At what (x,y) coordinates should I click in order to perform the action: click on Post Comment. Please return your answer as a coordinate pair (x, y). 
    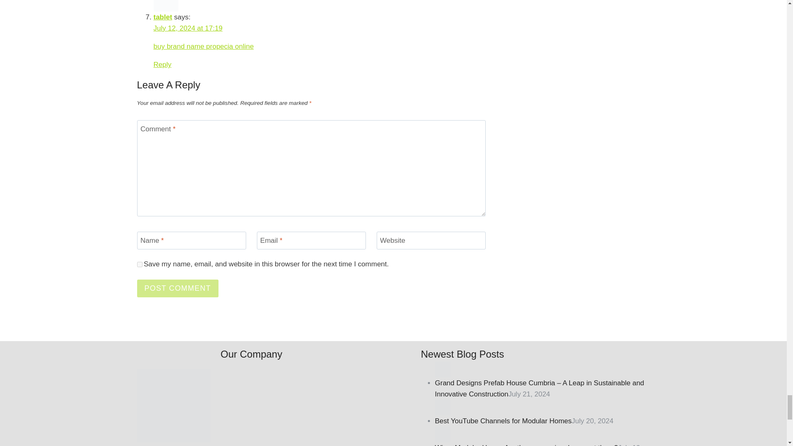
    Looking at the image, I should click on (178, 288).